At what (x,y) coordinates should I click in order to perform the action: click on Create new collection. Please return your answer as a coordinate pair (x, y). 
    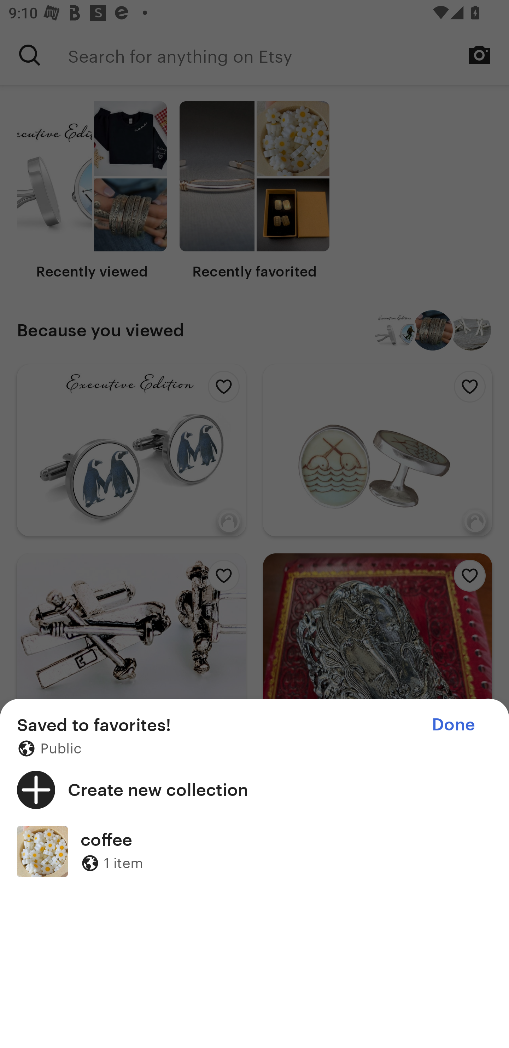
    Looking at the image, I should click on (255, 790).